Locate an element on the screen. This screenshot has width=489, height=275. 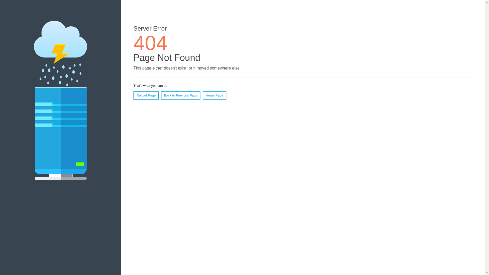
Reload Page is located at coordinates (146, 95).